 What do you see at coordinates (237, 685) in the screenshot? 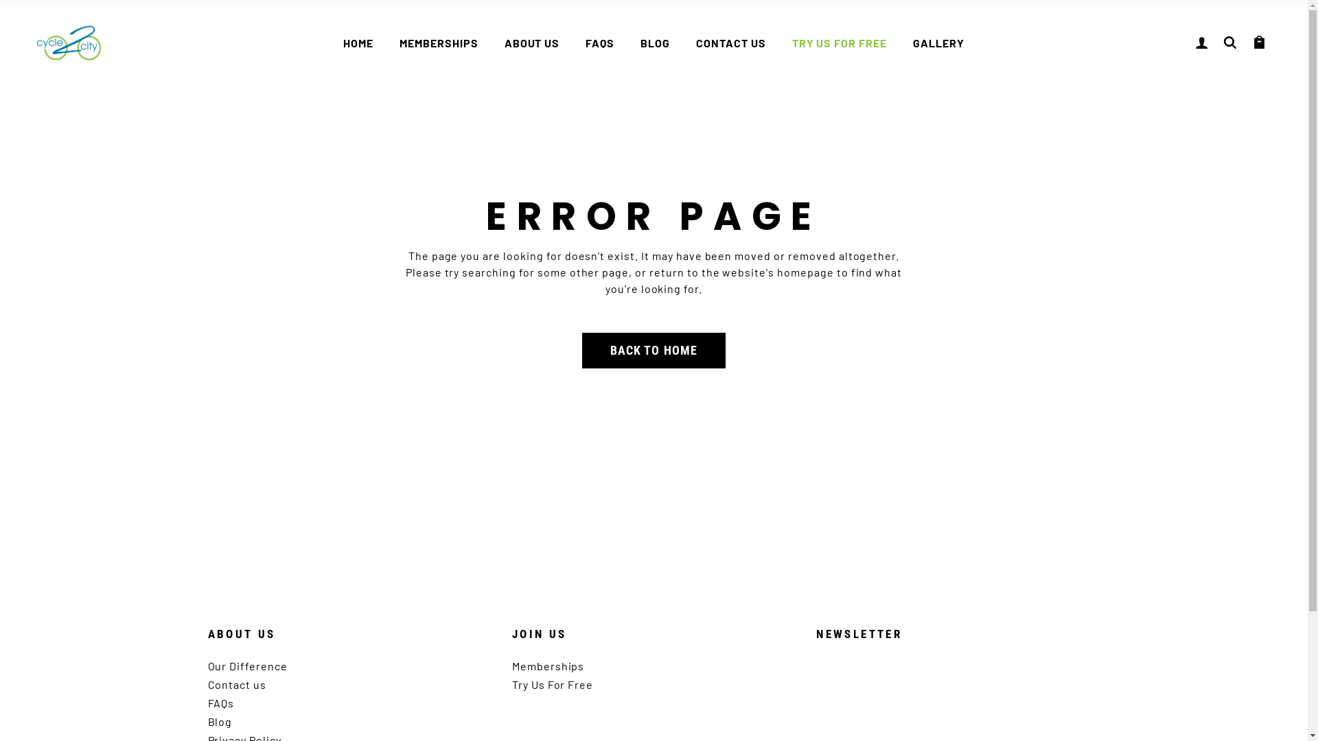
I see `Contact us` at bounding box center [237, 685].